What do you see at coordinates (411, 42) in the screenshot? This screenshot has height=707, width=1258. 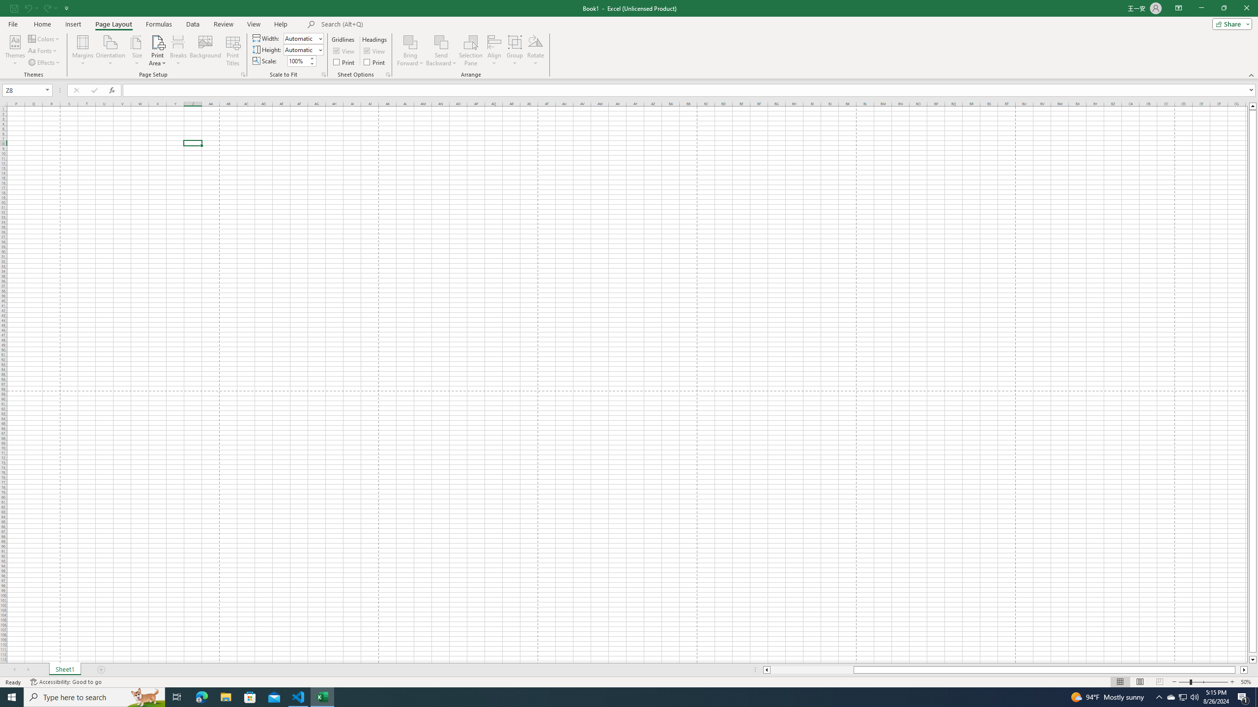 I see `Bring Forward` at bounding box center [411, 42].